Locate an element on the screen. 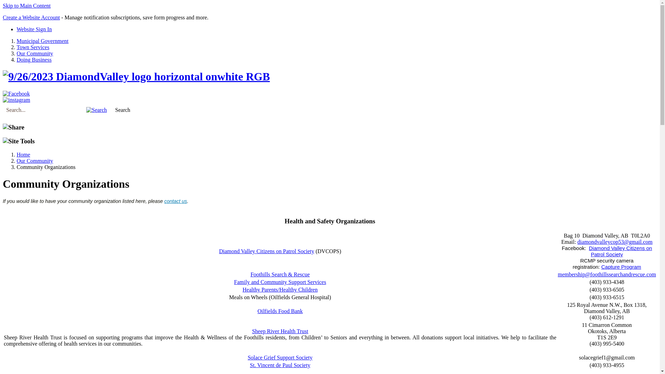  Skip to Main Content is located at coordinates (27, 6).